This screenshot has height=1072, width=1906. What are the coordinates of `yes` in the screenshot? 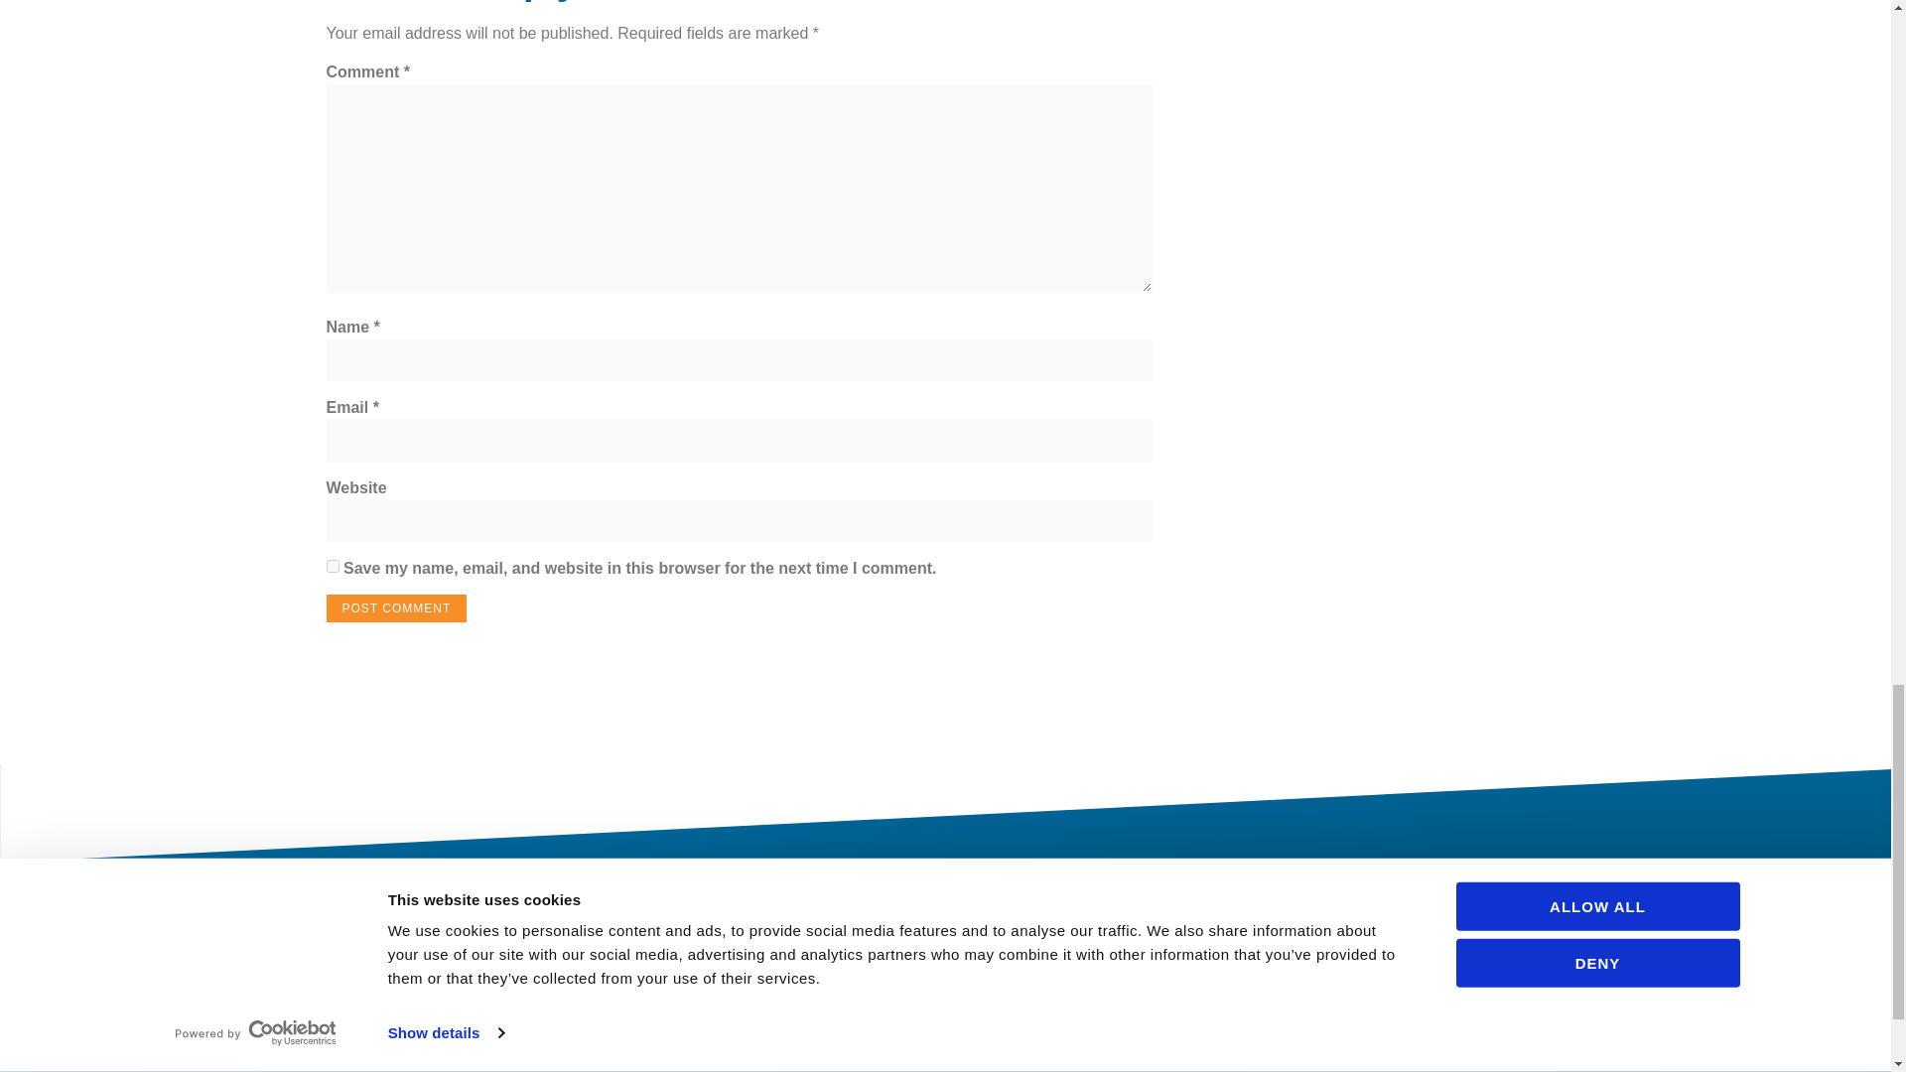 It's located at (332, 566).